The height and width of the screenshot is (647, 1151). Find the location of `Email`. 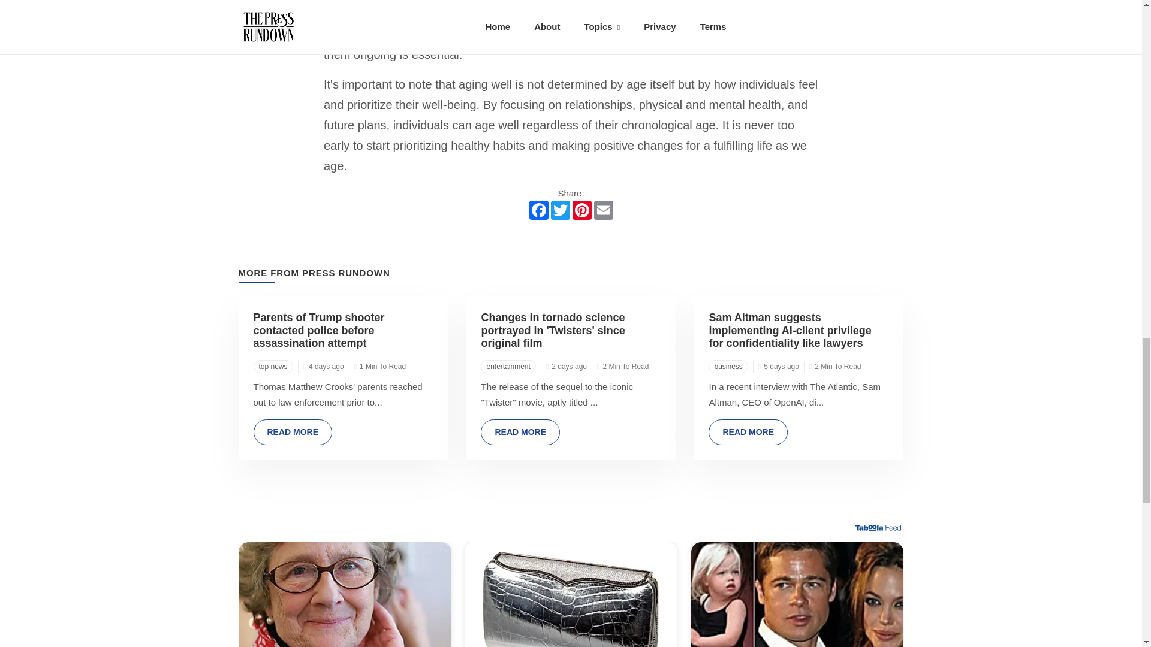

Email is located at coordinates (603, 210).